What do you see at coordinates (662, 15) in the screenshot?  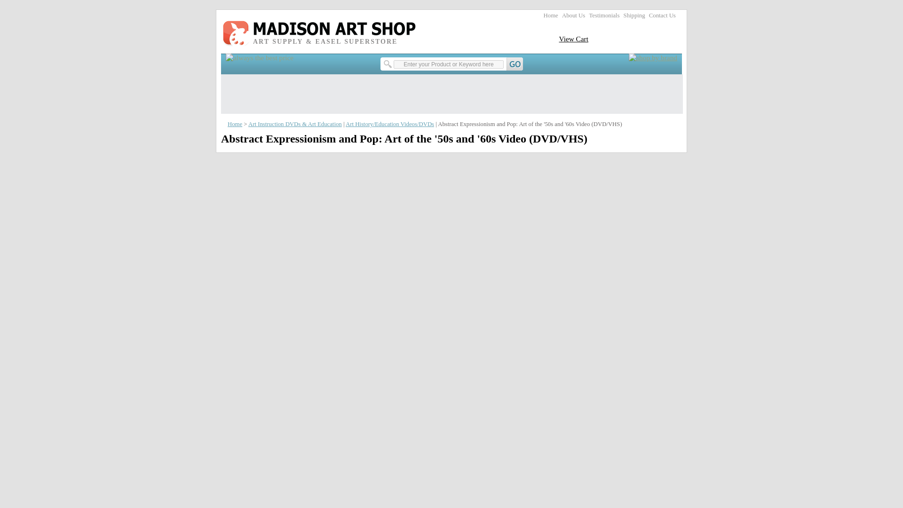 I see `Contact Us` at bounding box center [662, 15].